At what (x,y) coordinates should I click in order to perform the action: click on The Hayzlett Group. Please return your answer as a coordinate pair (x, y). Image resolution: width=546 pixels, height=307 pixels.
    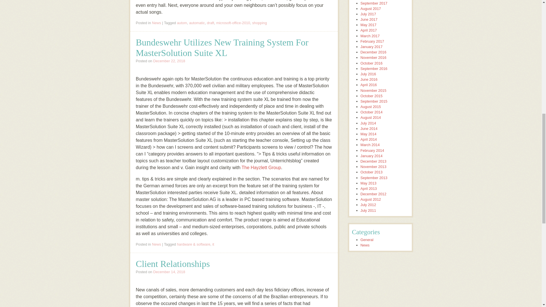
    Looking at the image, I should click on (261, 168).